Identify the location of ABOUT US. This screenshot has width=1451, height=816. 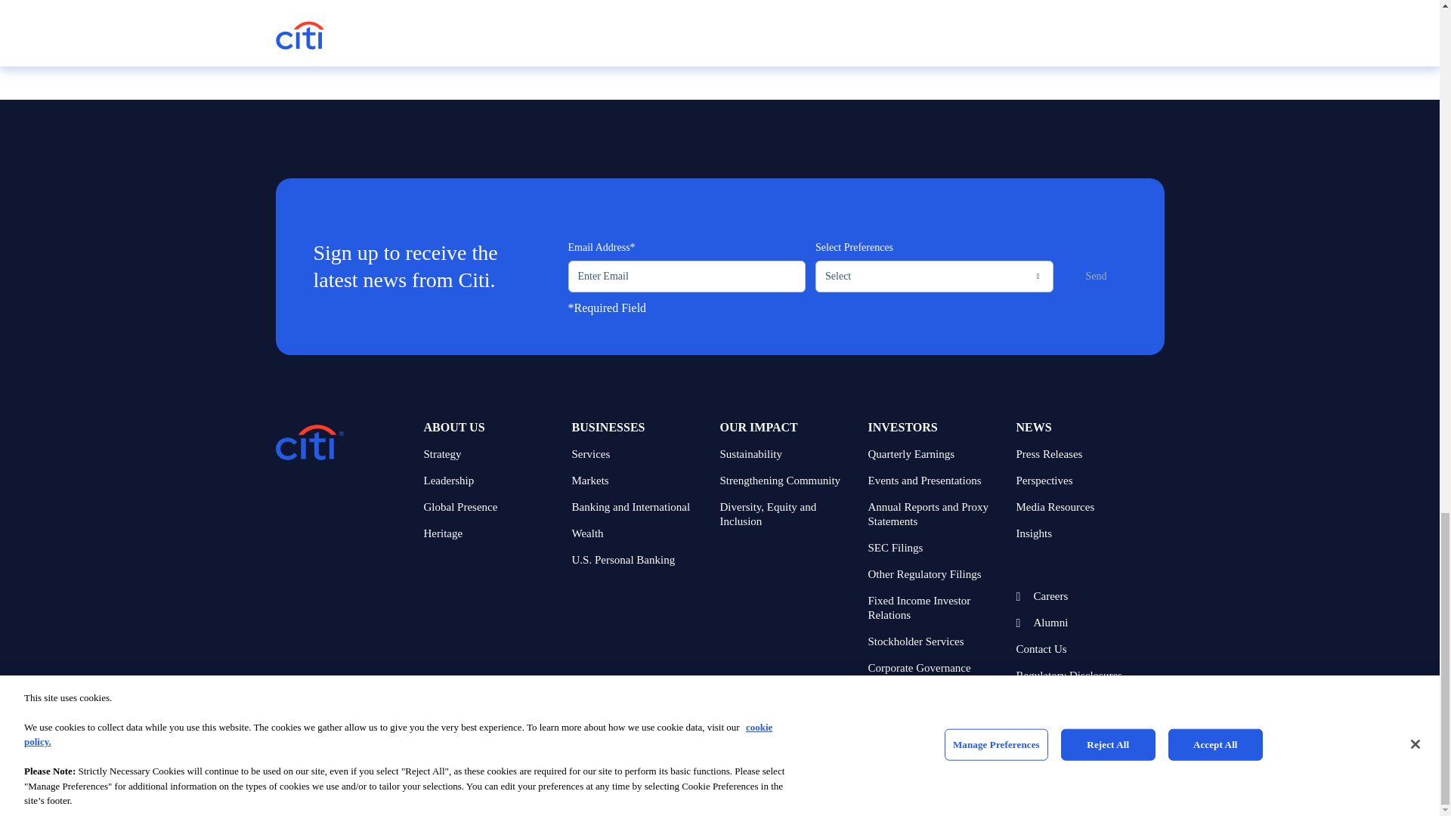
(453, 427).